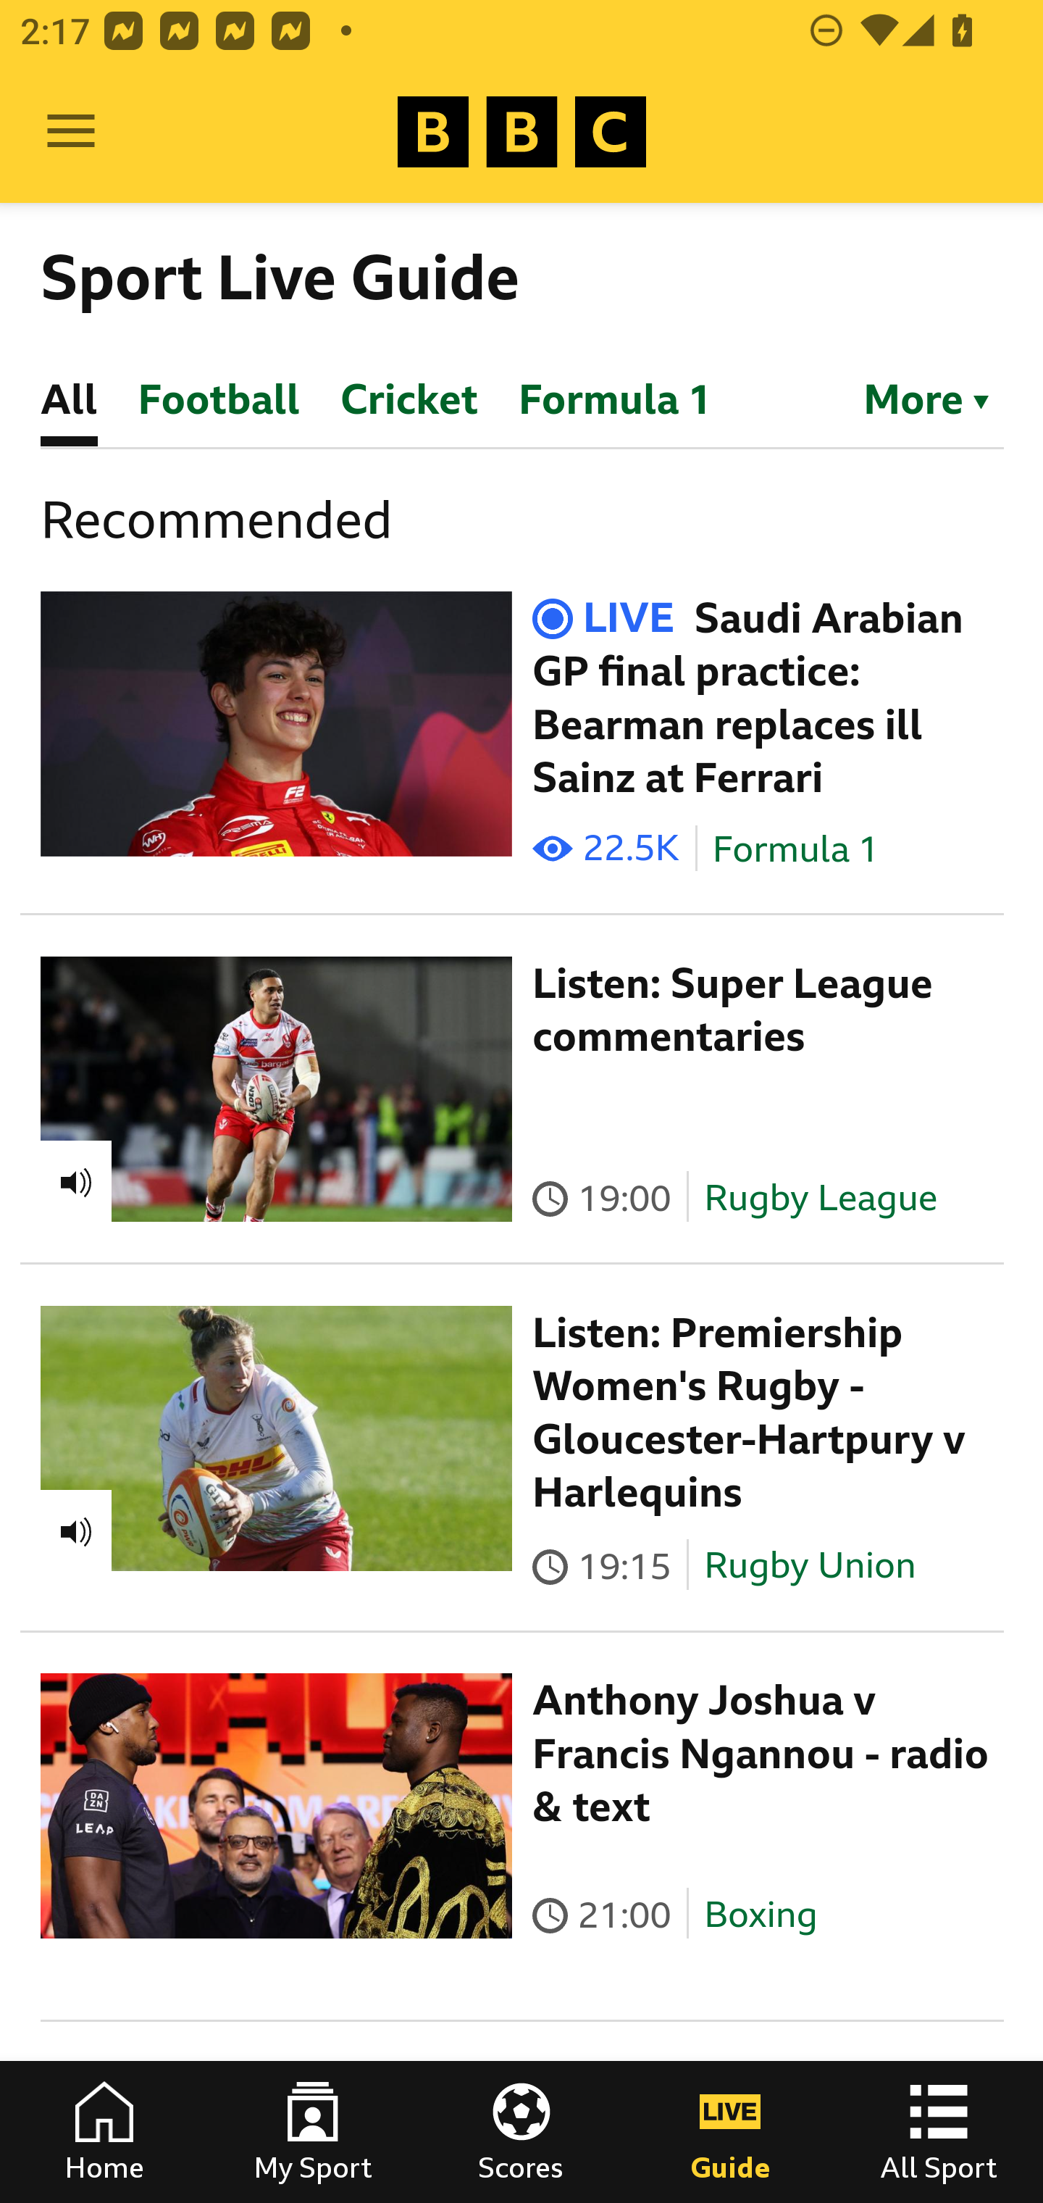 The image size is (1043, 2203). What do you see at coordinates (939, 2132) in the screenshot?
I see `All Sport` at bounding box center [939, 2132].